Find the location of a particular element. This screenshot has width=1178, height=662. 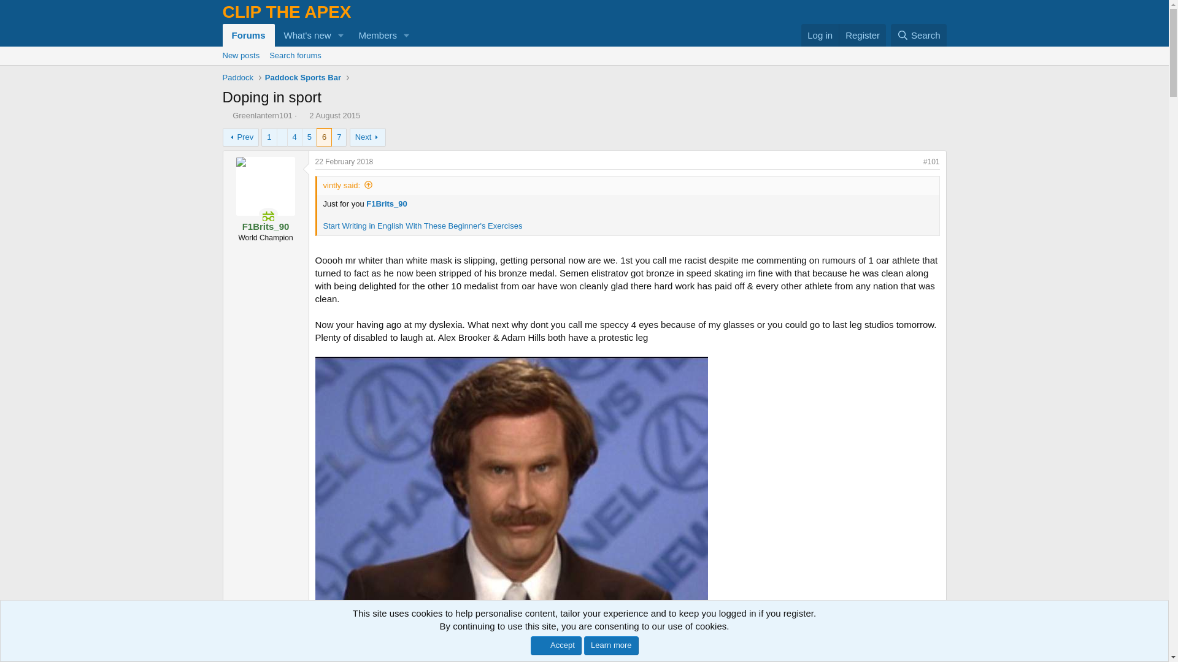

Members is located at coordinates (303, 78).